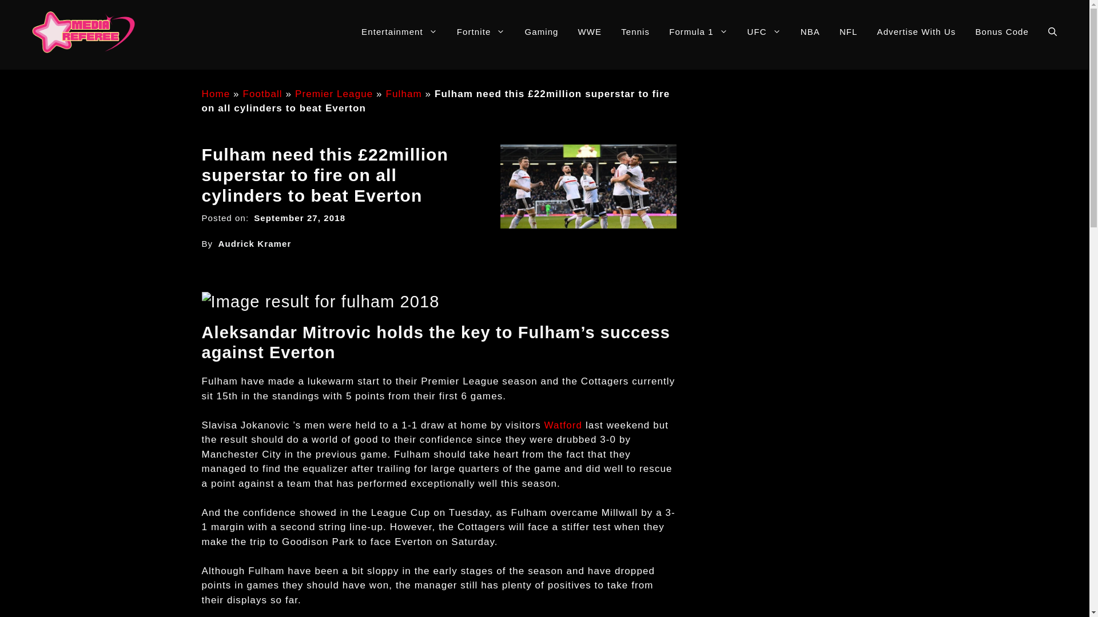 The height and width of the screenshot is (617, 1098). Describe the element at coordinates (215, 94) in the screenshot. I see `Home` at that location.